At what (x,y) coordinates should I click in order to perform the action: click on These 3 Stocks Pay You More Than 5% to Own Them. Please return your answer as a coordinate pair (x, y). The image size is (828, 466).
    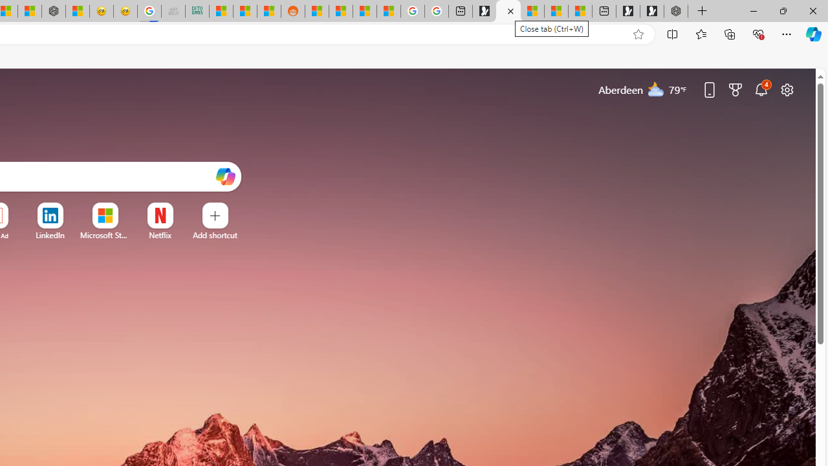
    Looking at the image, I should click on (580, 12).